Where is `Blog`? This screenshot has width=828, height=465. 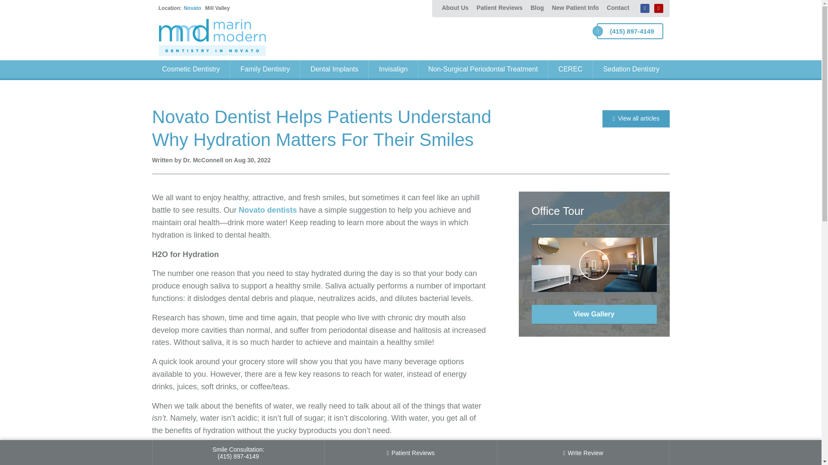
Blog is located at coordinates (537, 8).